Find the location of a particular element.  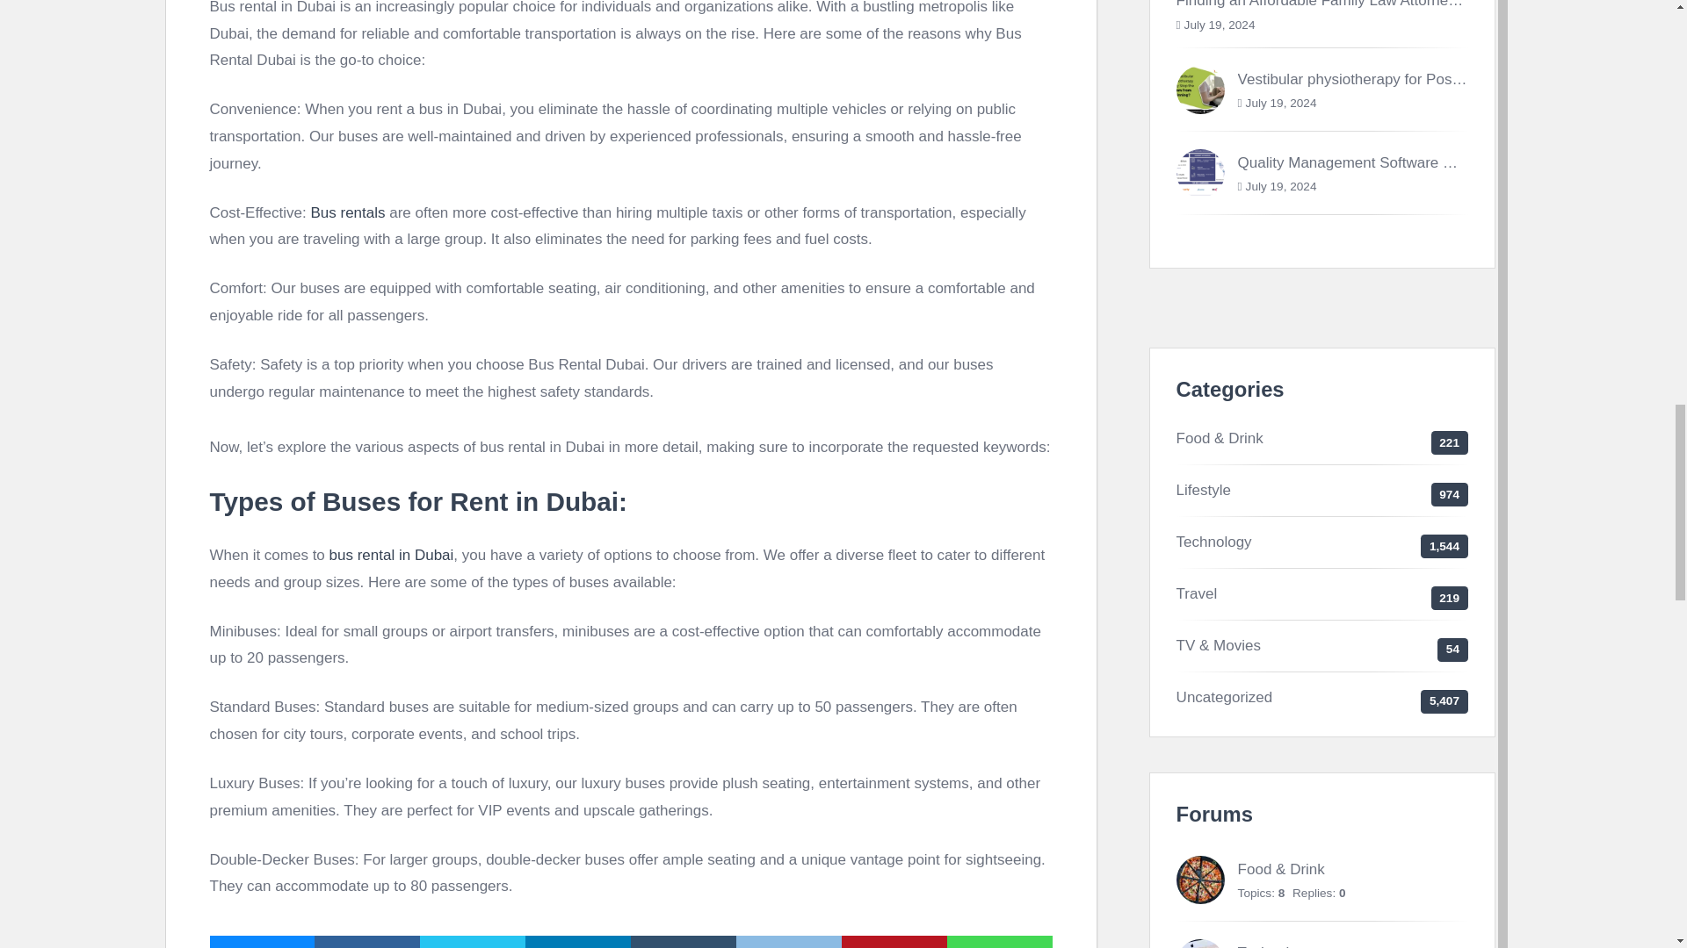

WHATSAPP is located at coordinates (1000, 941).